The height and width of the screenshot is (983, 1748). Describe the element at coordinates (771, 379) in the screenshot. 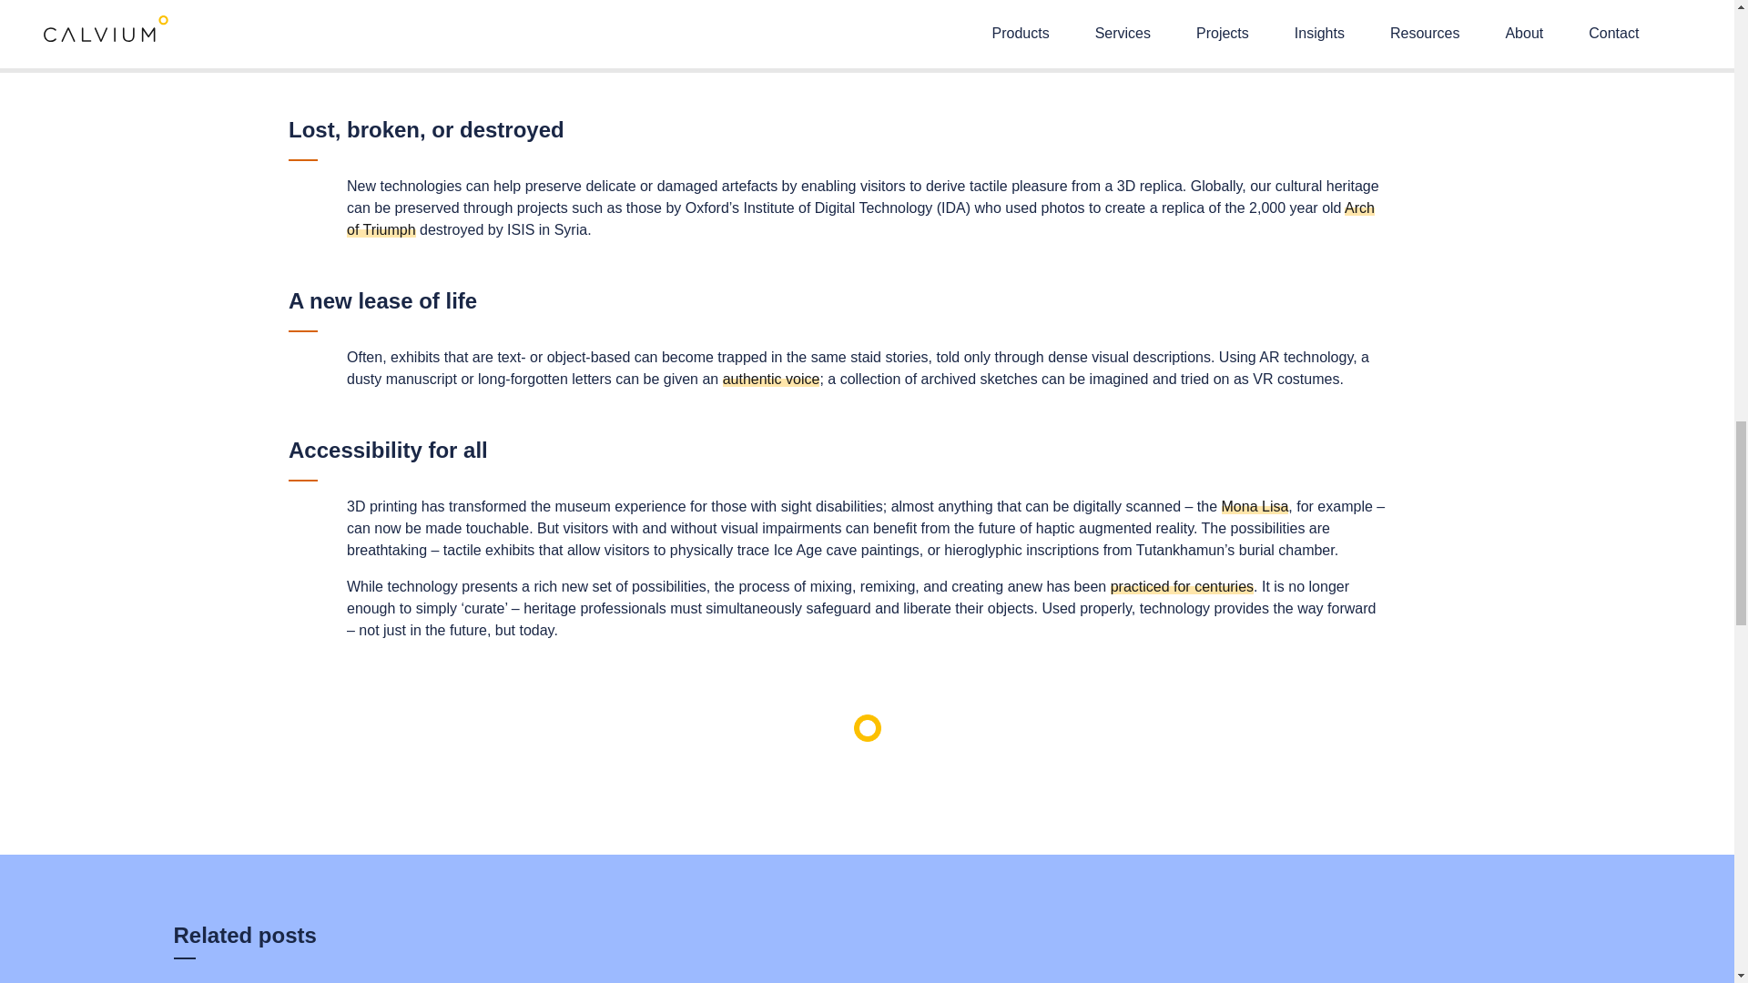

I see `authentic voice` at that location.